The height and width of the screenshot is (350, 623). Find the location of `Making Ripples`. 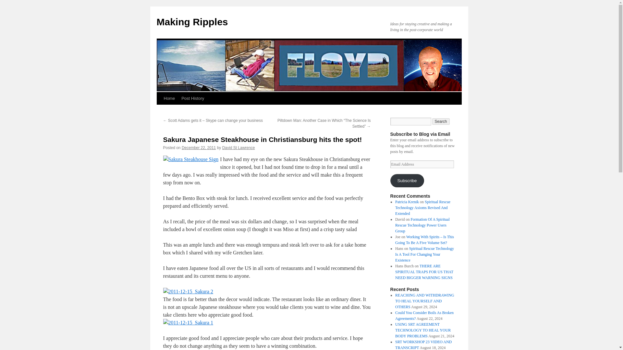

Making Ripples is located at coordinates (192, 22).